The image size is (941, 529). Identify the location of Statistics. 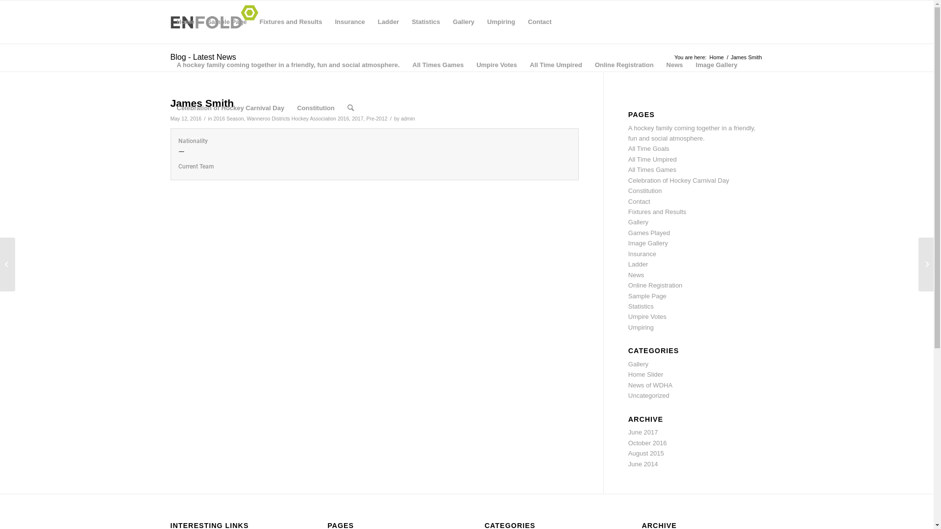
(426, 22).